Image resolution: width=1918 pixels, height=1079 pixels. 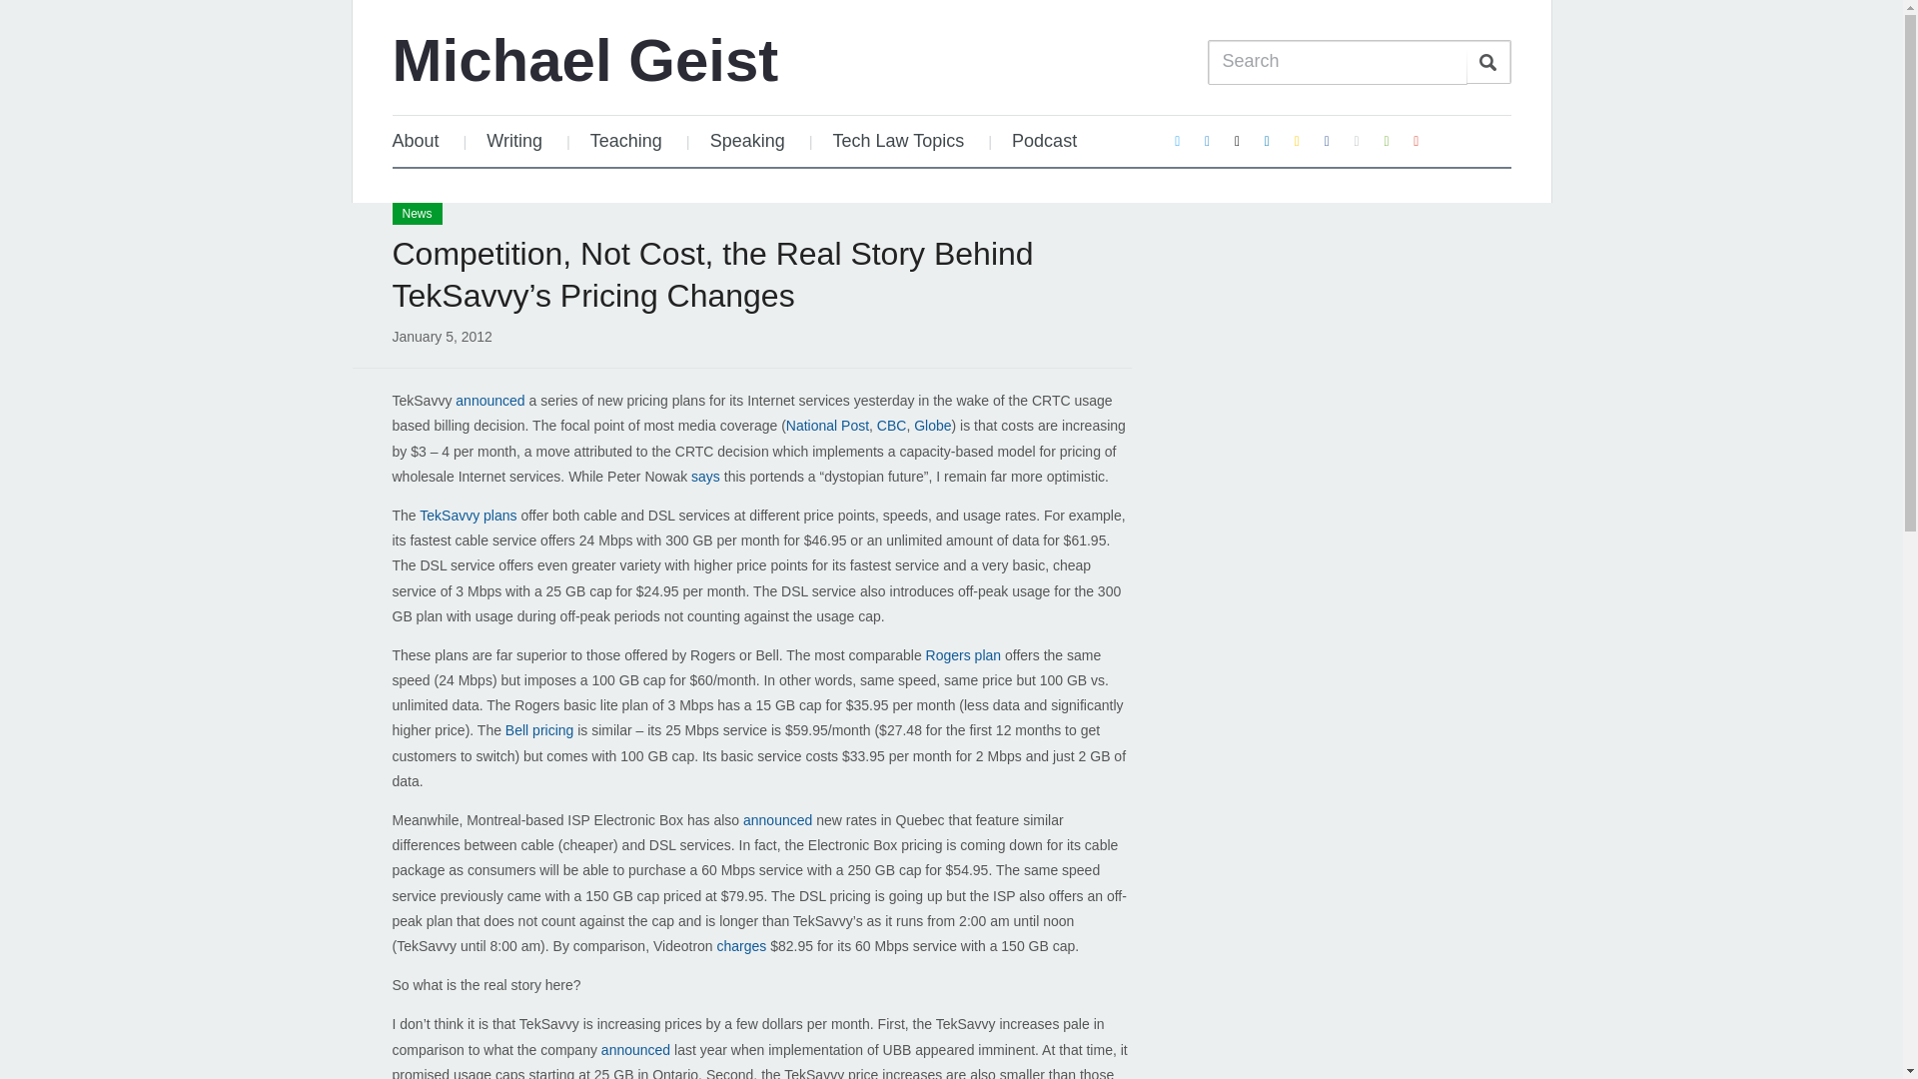 What do you see at coordinates (625, 141) in the screenshot?
I see `Teaching` at bounding box center [625, 141].